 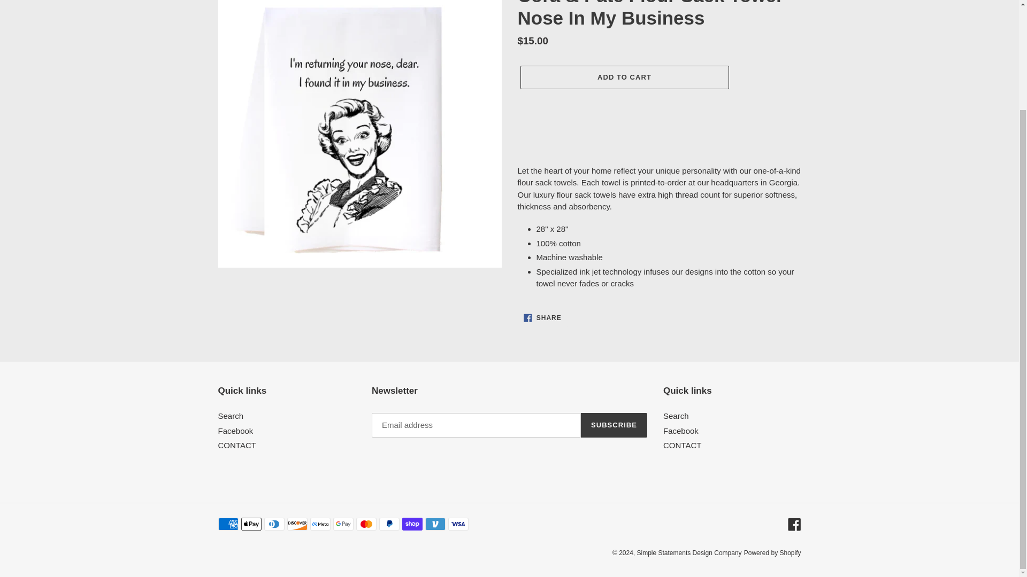 What do you see at coordinates (235, 431) in the screenshot?
I see `Simple Statements Design Company` at bounding box center [235, 431].